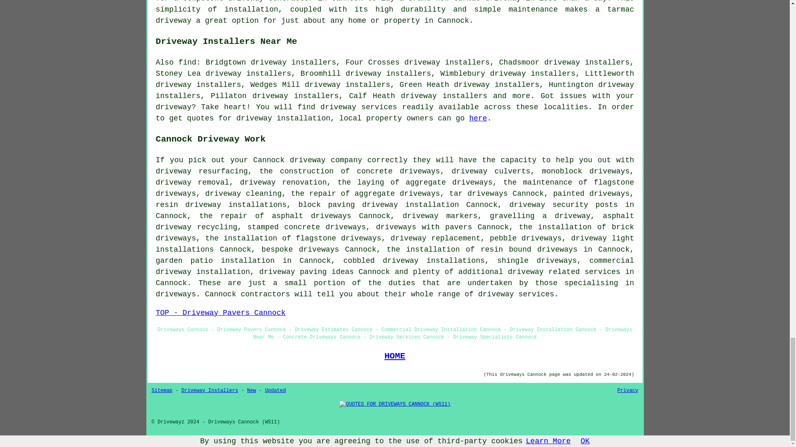 This screenshot has width=796, height=447. I want to click on driveway replacement, so click(435, 238).